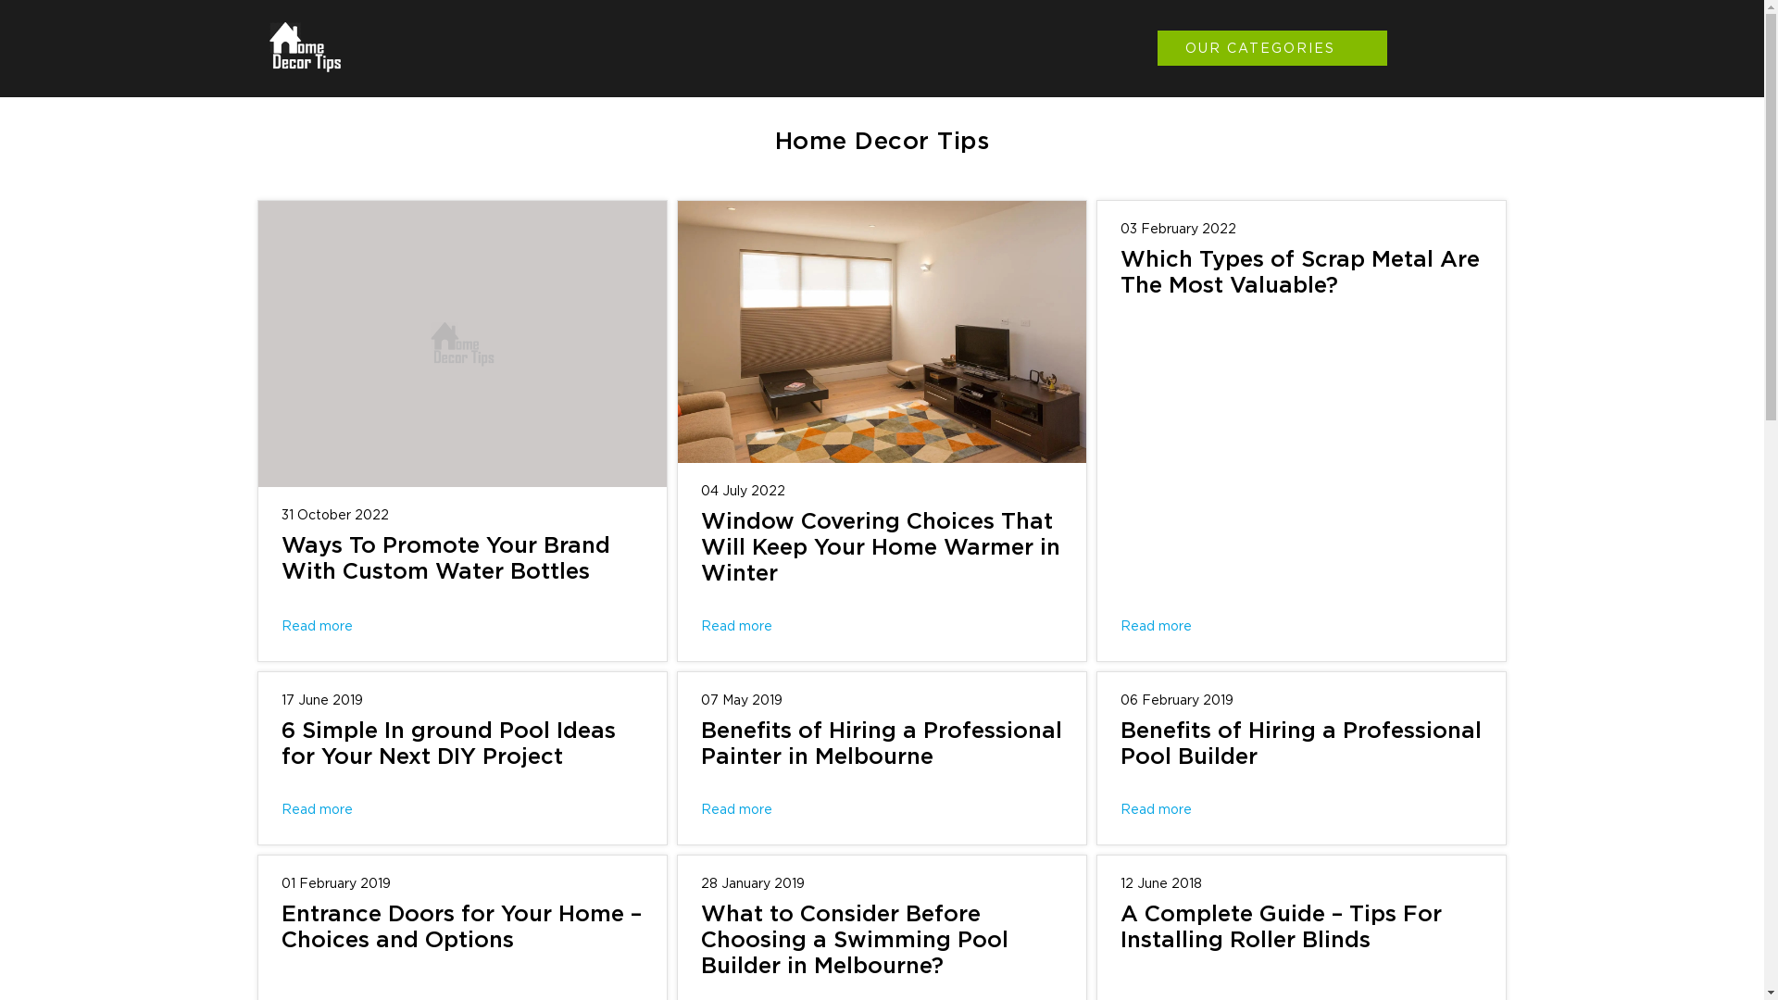  I want to click on Ways To Promote Your Brand With Custom Water Bottles, so click(446, 559).